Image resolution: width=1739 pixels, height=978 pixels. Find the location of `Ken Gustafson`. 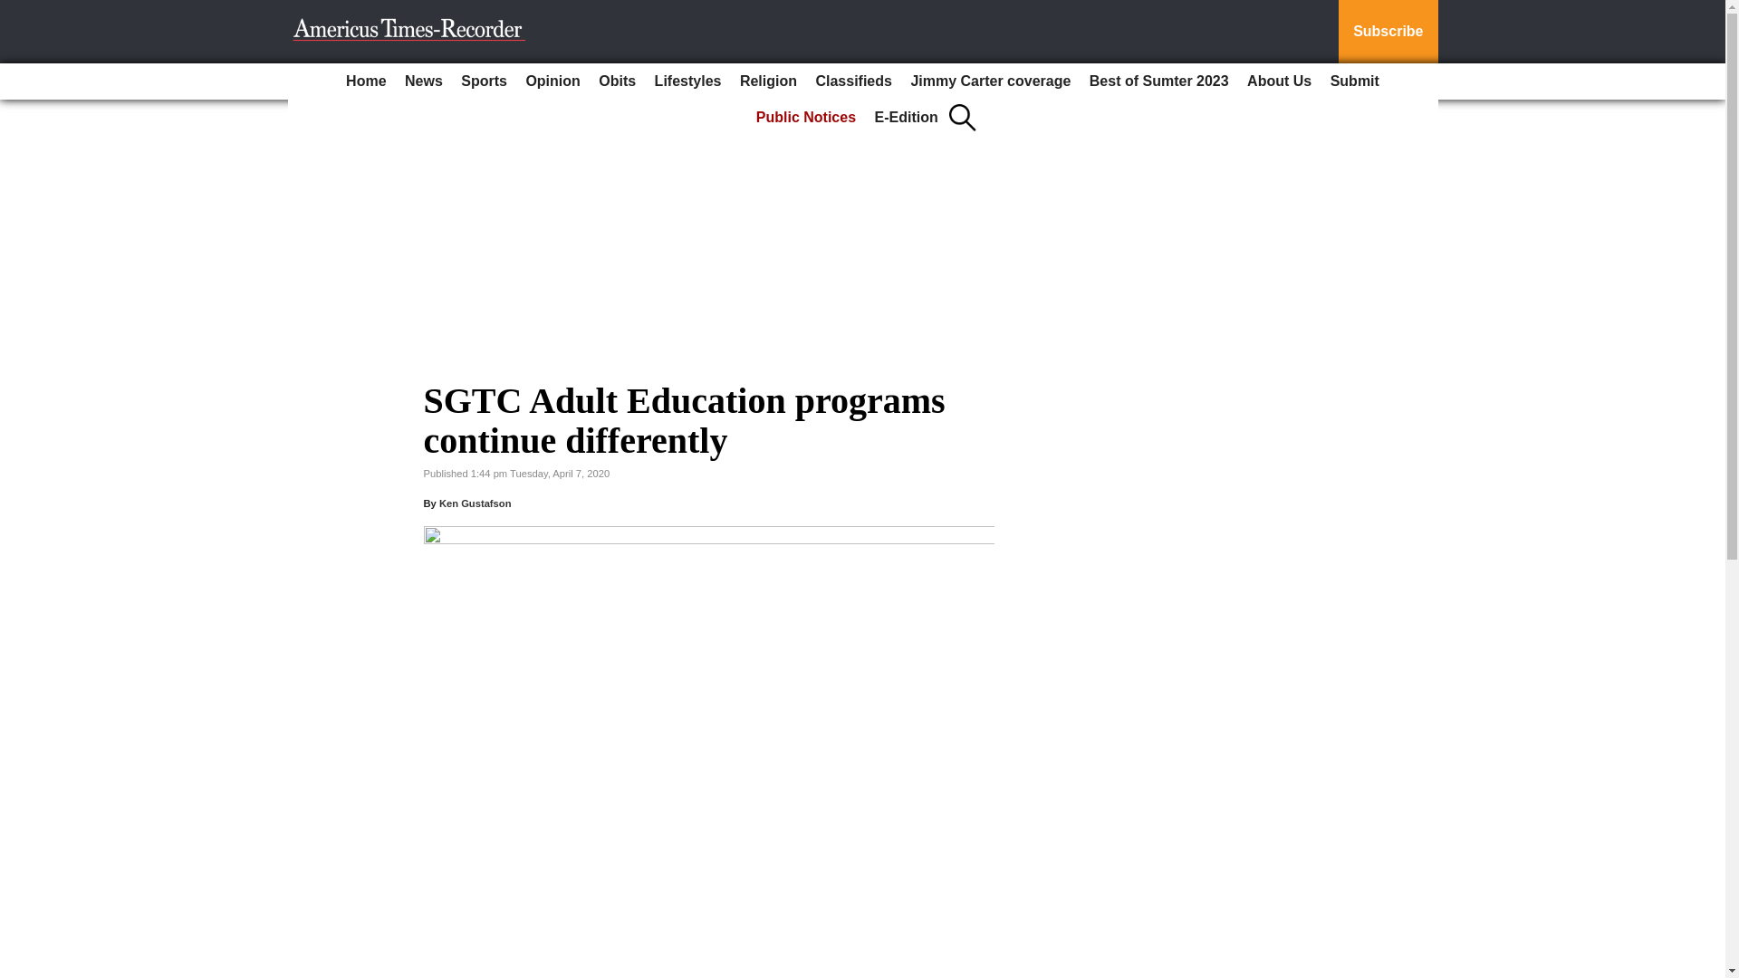

Ken Gustafson is located at coordinates (475, 503).